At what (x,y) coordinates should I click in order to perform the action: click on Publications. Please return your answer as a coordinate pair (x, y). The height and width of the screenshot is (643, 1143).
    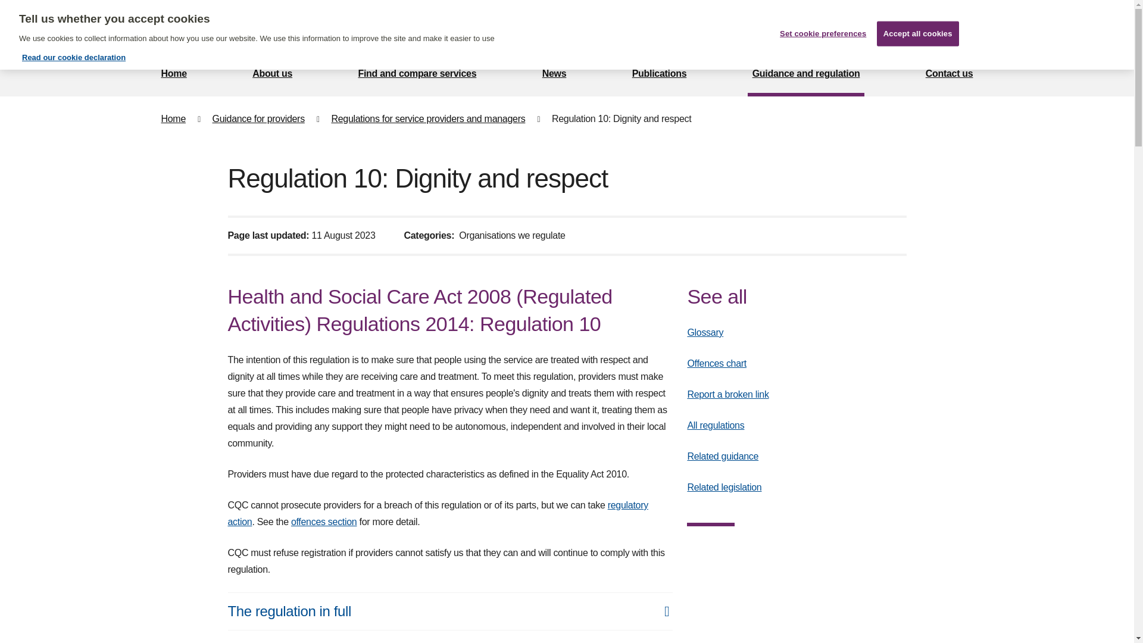
    Looking at the image, I should click on (660, 75).